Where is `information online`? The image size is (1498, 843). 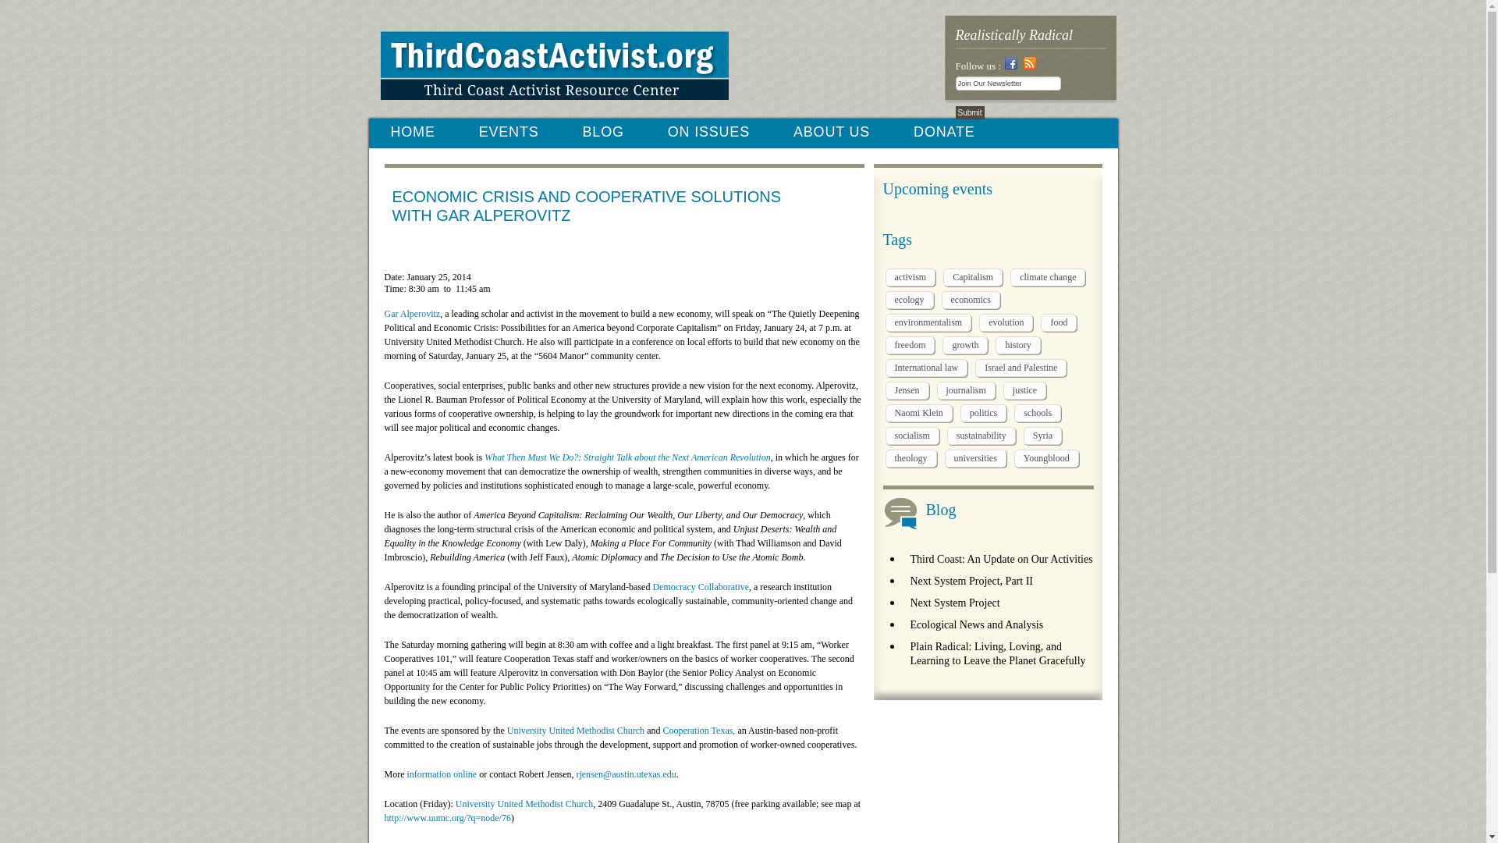 information online is located at coordinates (442, 774).